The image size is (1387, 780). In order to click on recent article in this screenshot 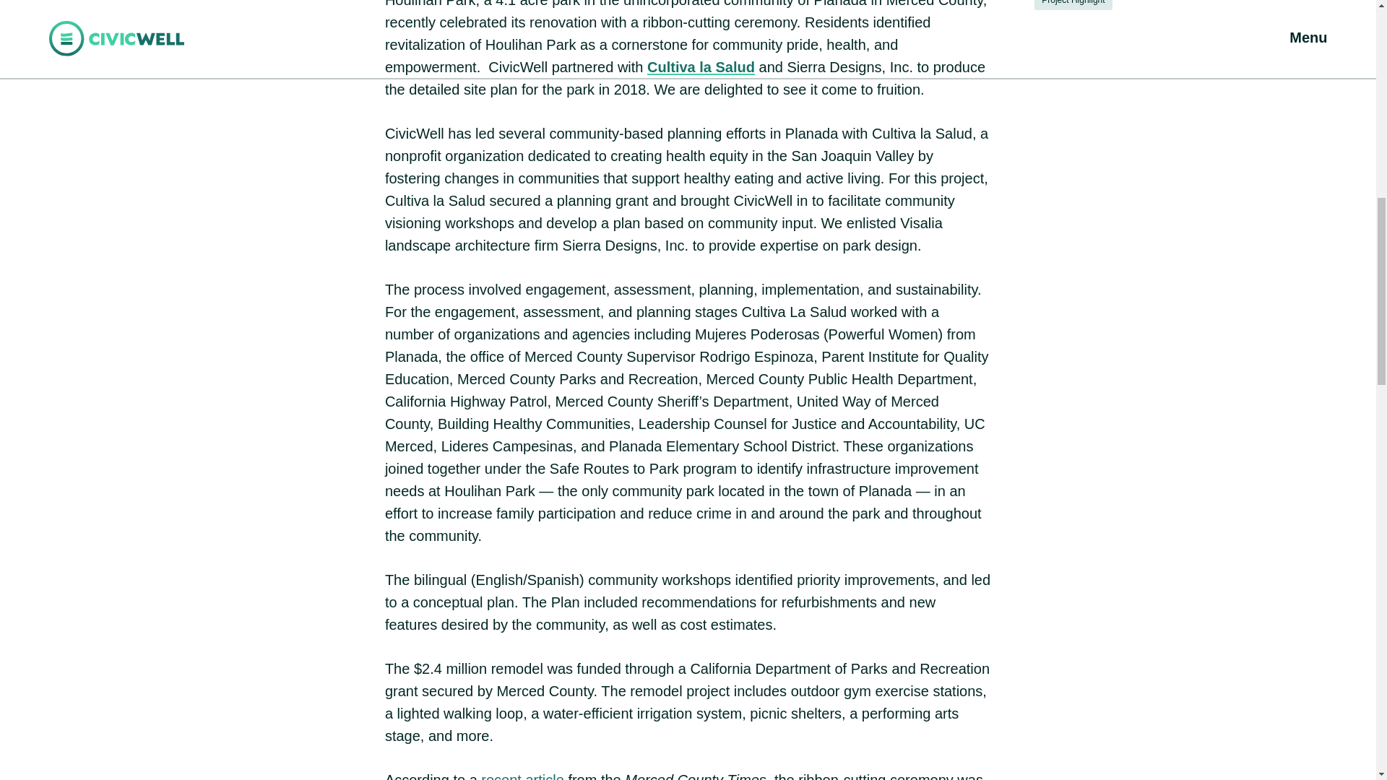, I will do `click(523, 776)`.